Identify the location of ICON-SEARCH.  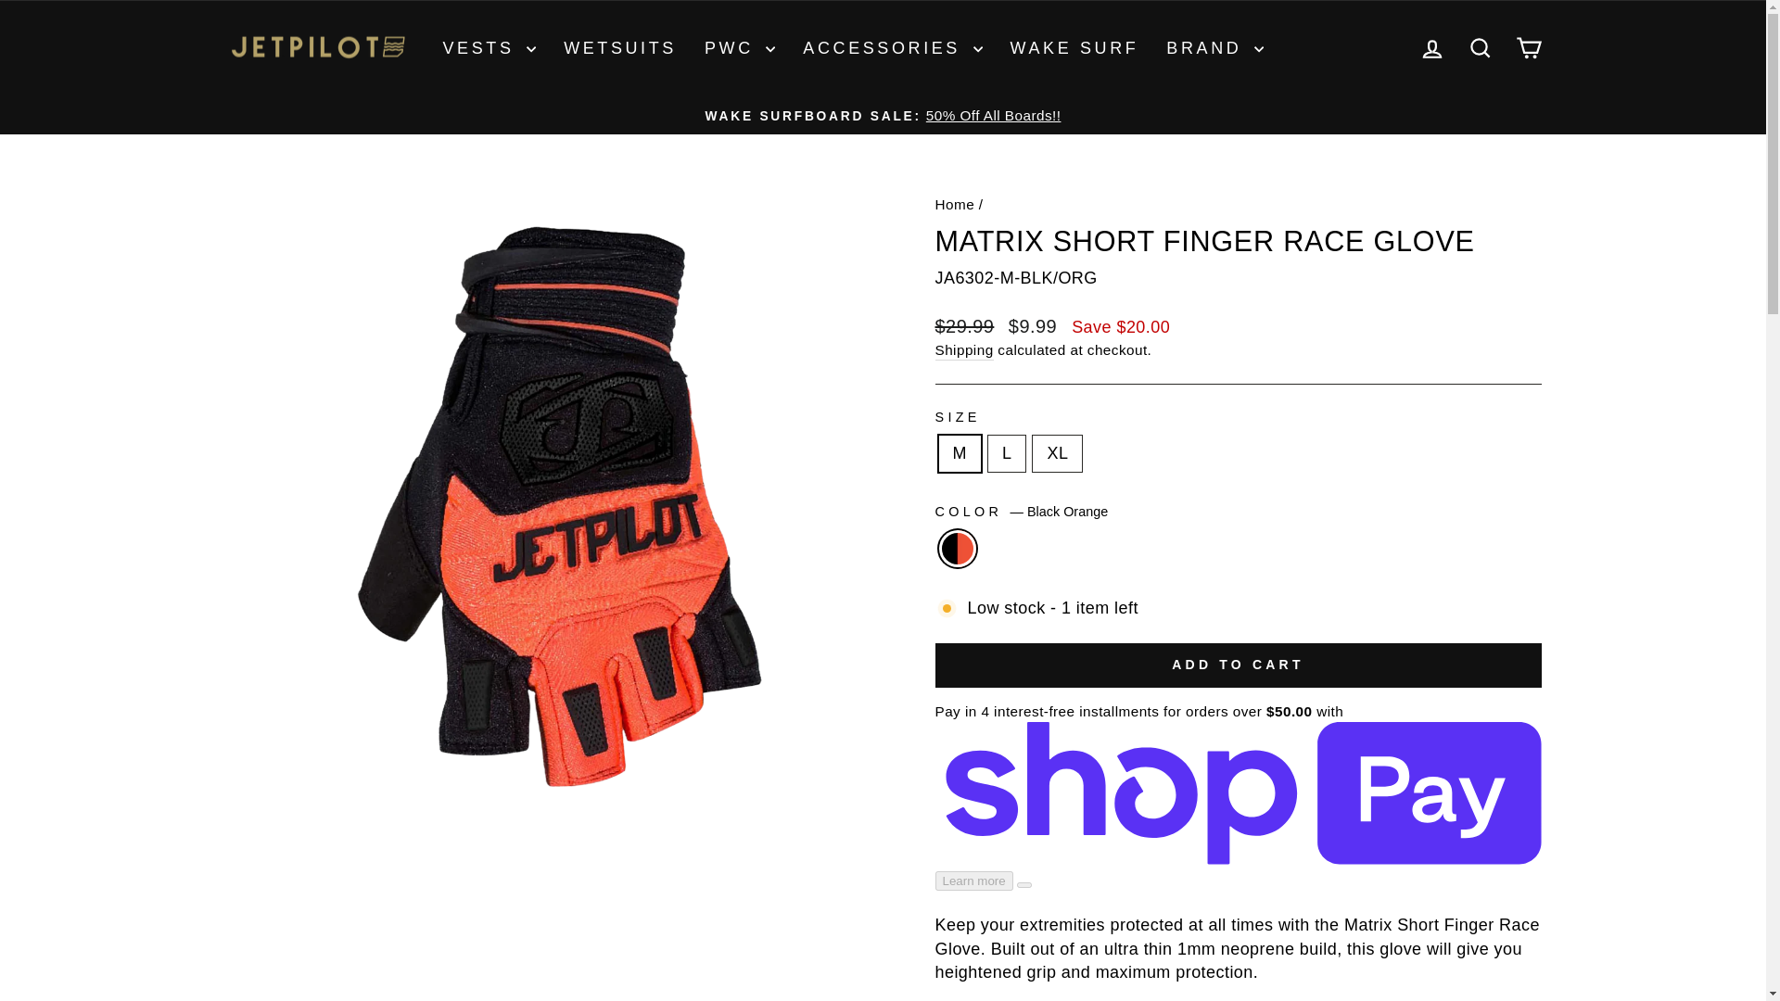
(1480, 47).